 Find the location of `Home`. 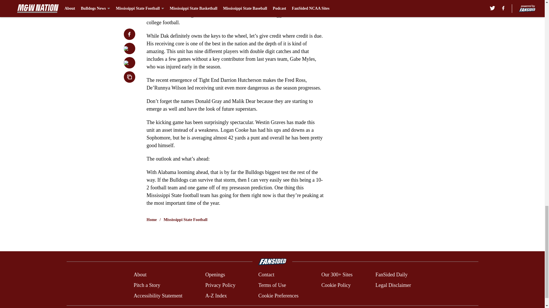

Home is located at coordinates (152, 220).